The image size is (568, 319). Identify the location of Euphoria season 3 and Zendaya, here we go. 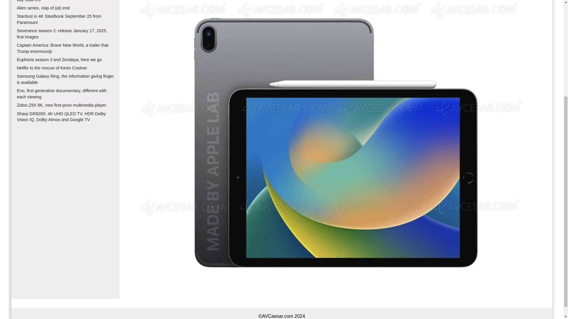
(59, 60).